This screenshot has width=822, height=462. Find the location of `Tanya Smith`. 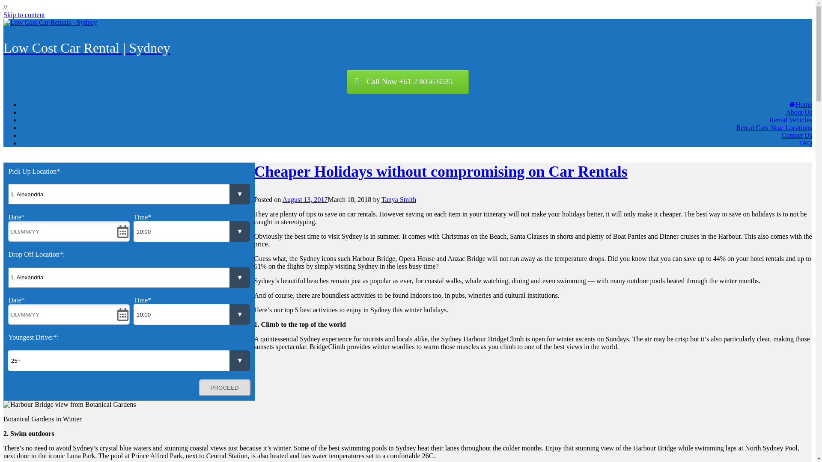

Tanya Smith is located at coordinates (399, 199).